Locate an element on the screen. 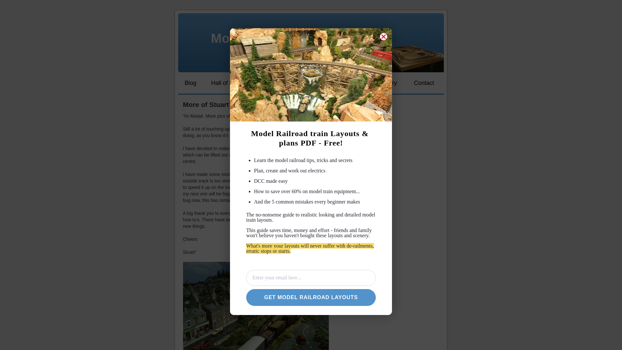 Image resolution: width=622 pixels, height=350 pixels. Blog is located at coordinates (190, 83).